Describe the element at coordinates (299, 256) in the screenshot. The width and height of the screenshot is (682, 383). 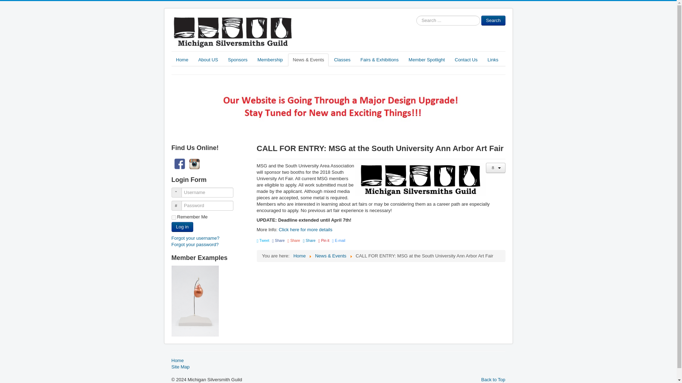
I see `Home` at that location.